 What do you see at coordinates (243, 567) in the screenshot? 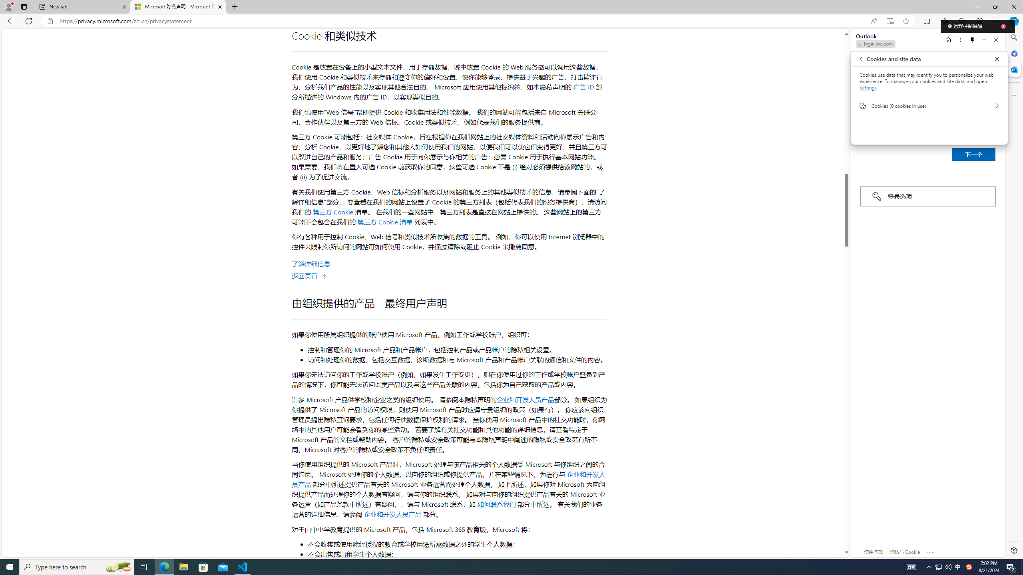
I see `Visual Studio Code - 1 running window` at bounding box center [243, 567].